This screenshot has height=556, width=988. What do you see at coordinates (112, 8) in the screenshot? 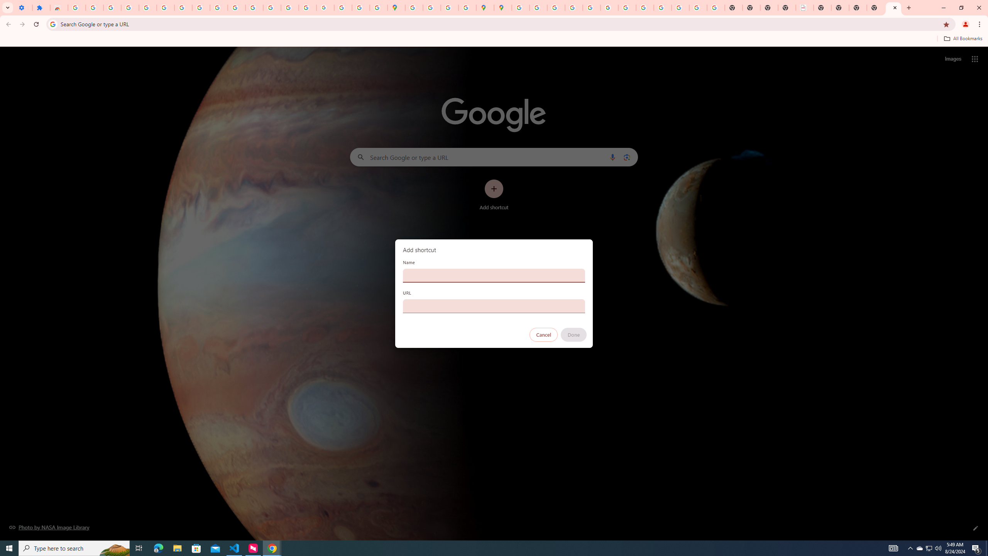
I see `Delete photos & videos - Computer - Google Photos Help` at bounding box center [112, 8].